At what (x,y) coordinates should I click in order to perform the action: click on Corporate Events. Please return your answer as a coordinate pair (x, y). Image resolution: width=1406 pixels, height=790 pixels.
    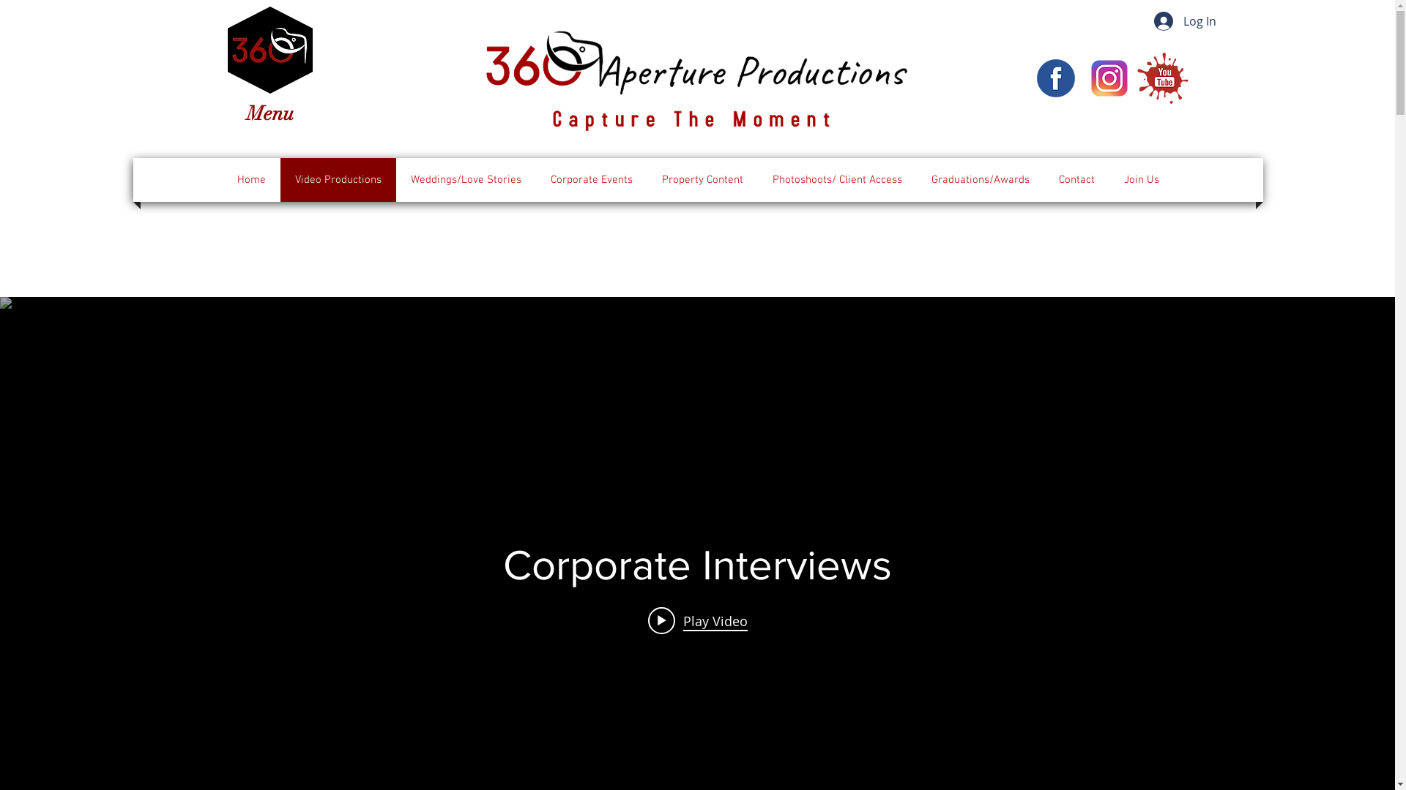
    Looking at the image, I should click on (591, 180).